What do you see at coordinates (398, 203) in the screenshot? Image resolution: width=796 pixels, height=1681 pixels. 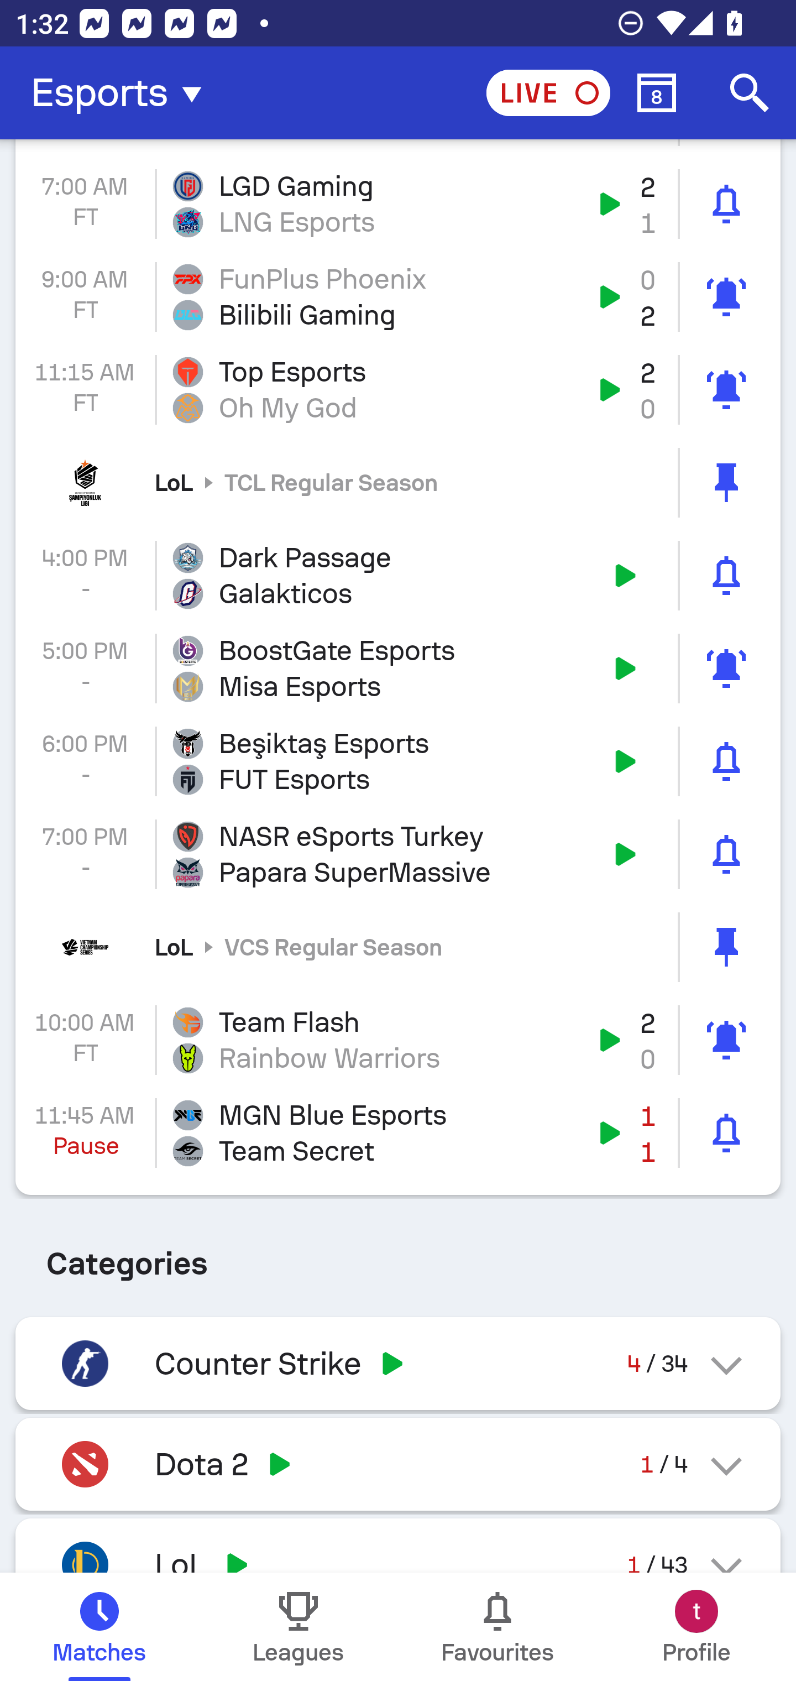 I see `7:00 AM FT LGD Gaming LNG Esports 2 1` at bounding box center [398, 203].